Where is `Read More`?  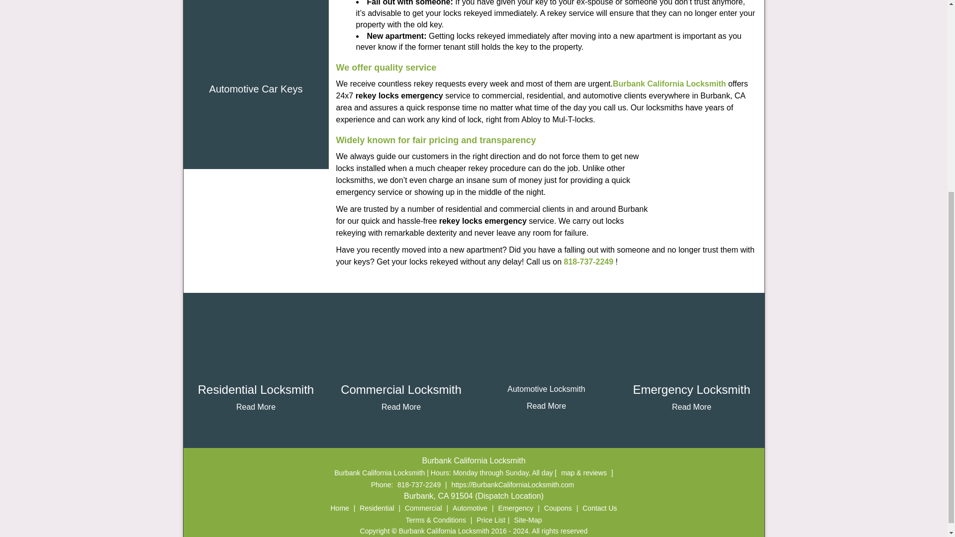
Read More is located at coordinates (256, 407).